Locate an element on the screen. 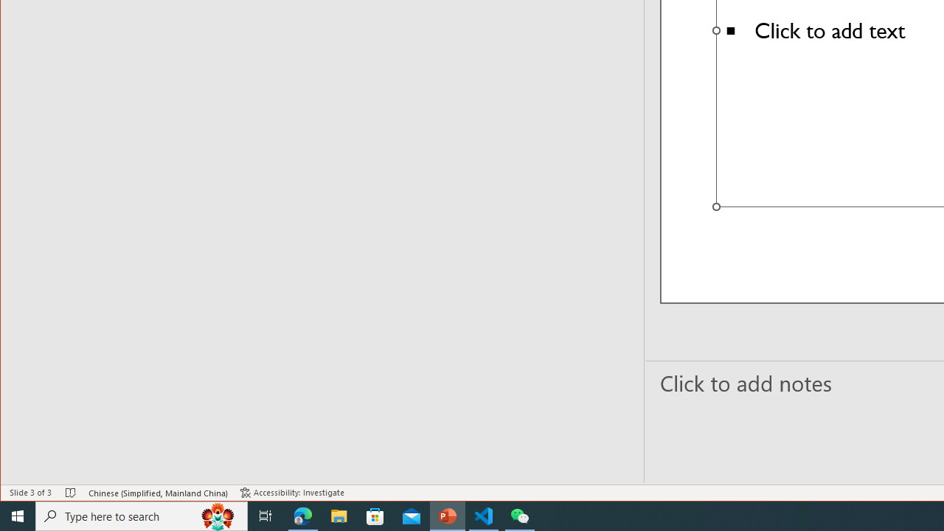 The height and width of the screenshot is (531, 944). Spell Check No Errors is located at coordinates (71, 493).